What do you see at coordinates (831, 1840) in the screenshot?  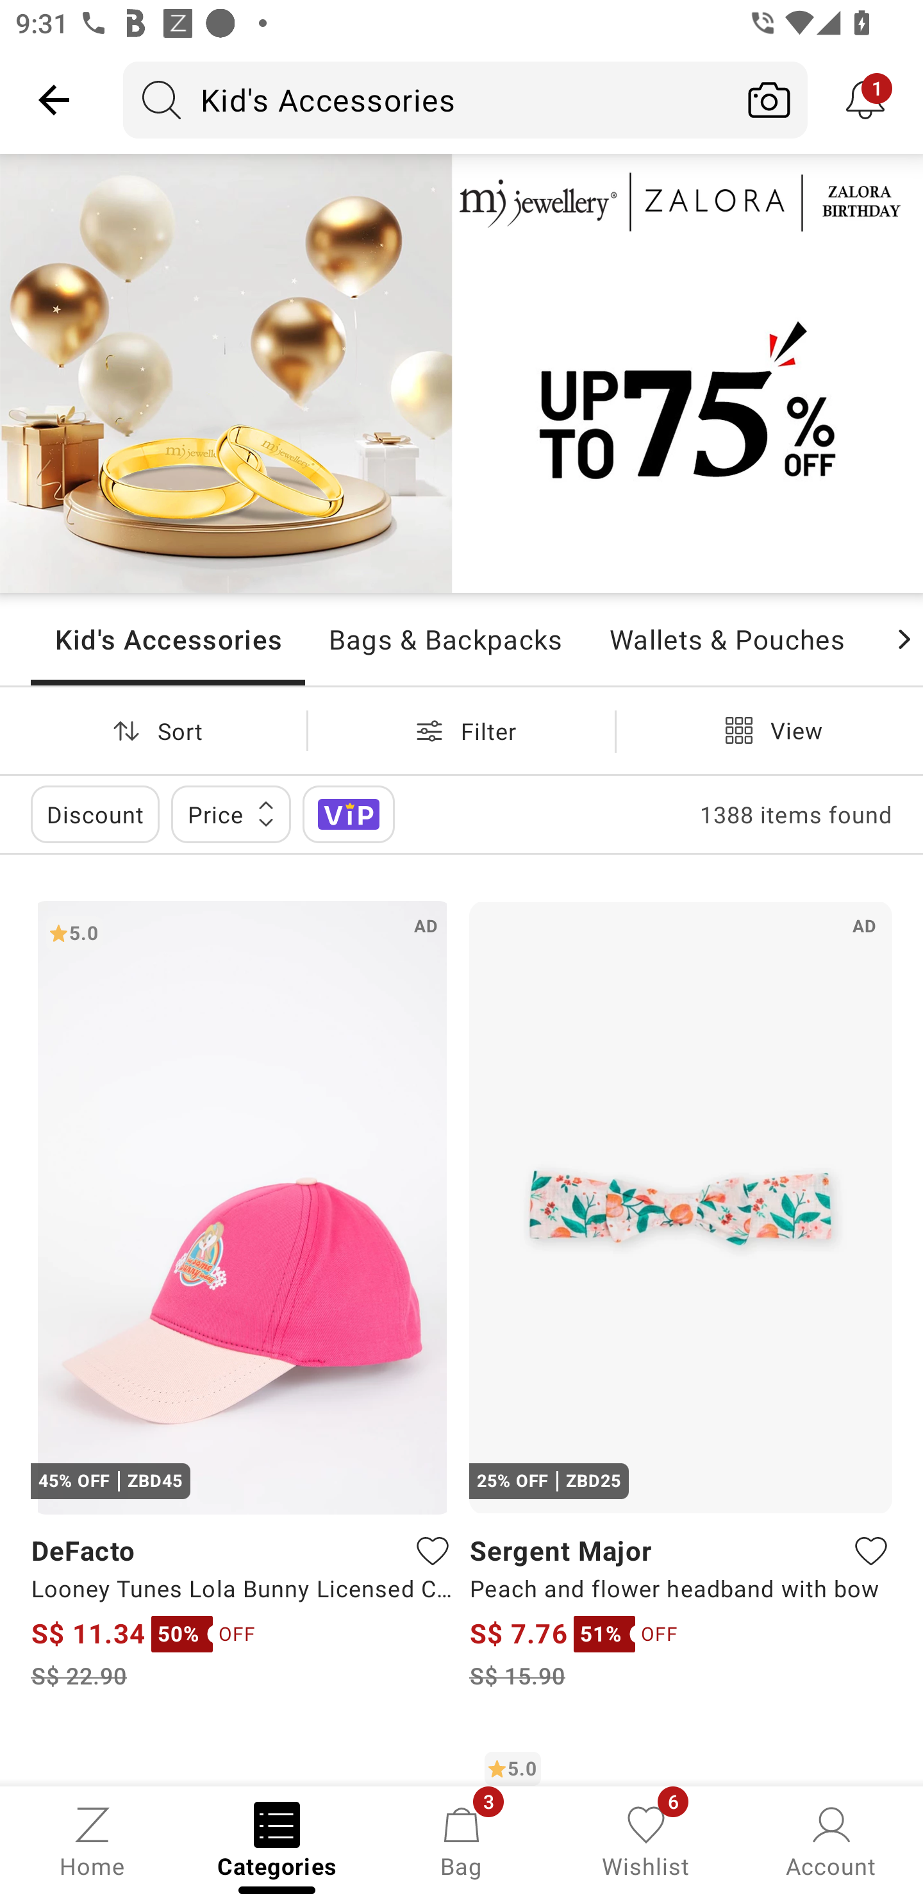 I see `Account` at bounding box center [831, 1840].